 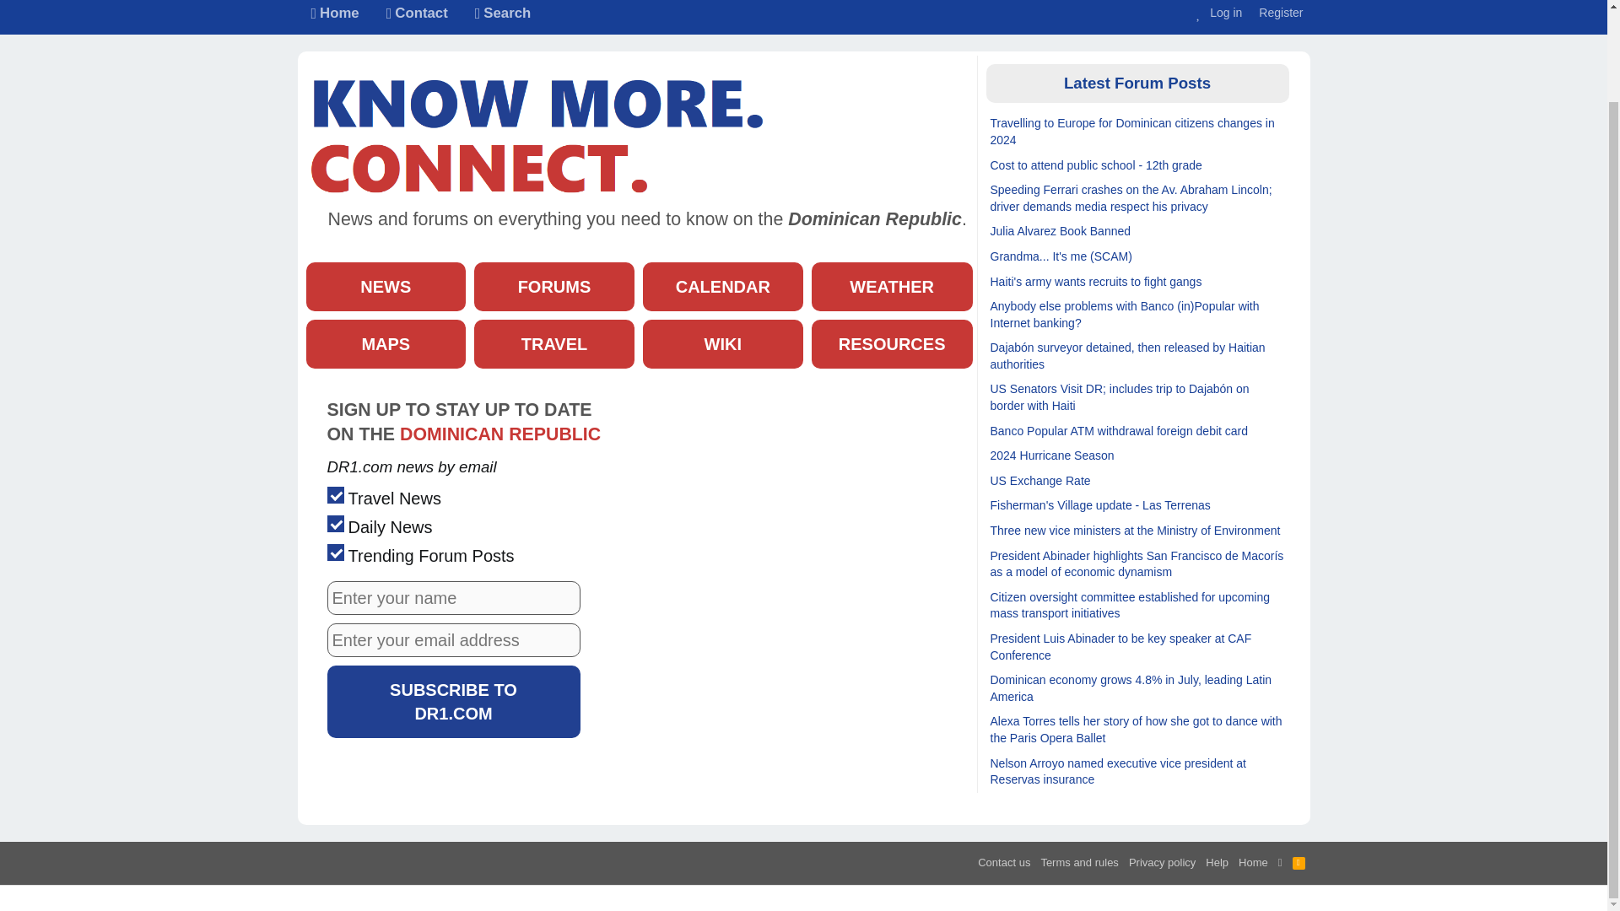 I want to click on TRAVEL, so click(x=892, y=287).